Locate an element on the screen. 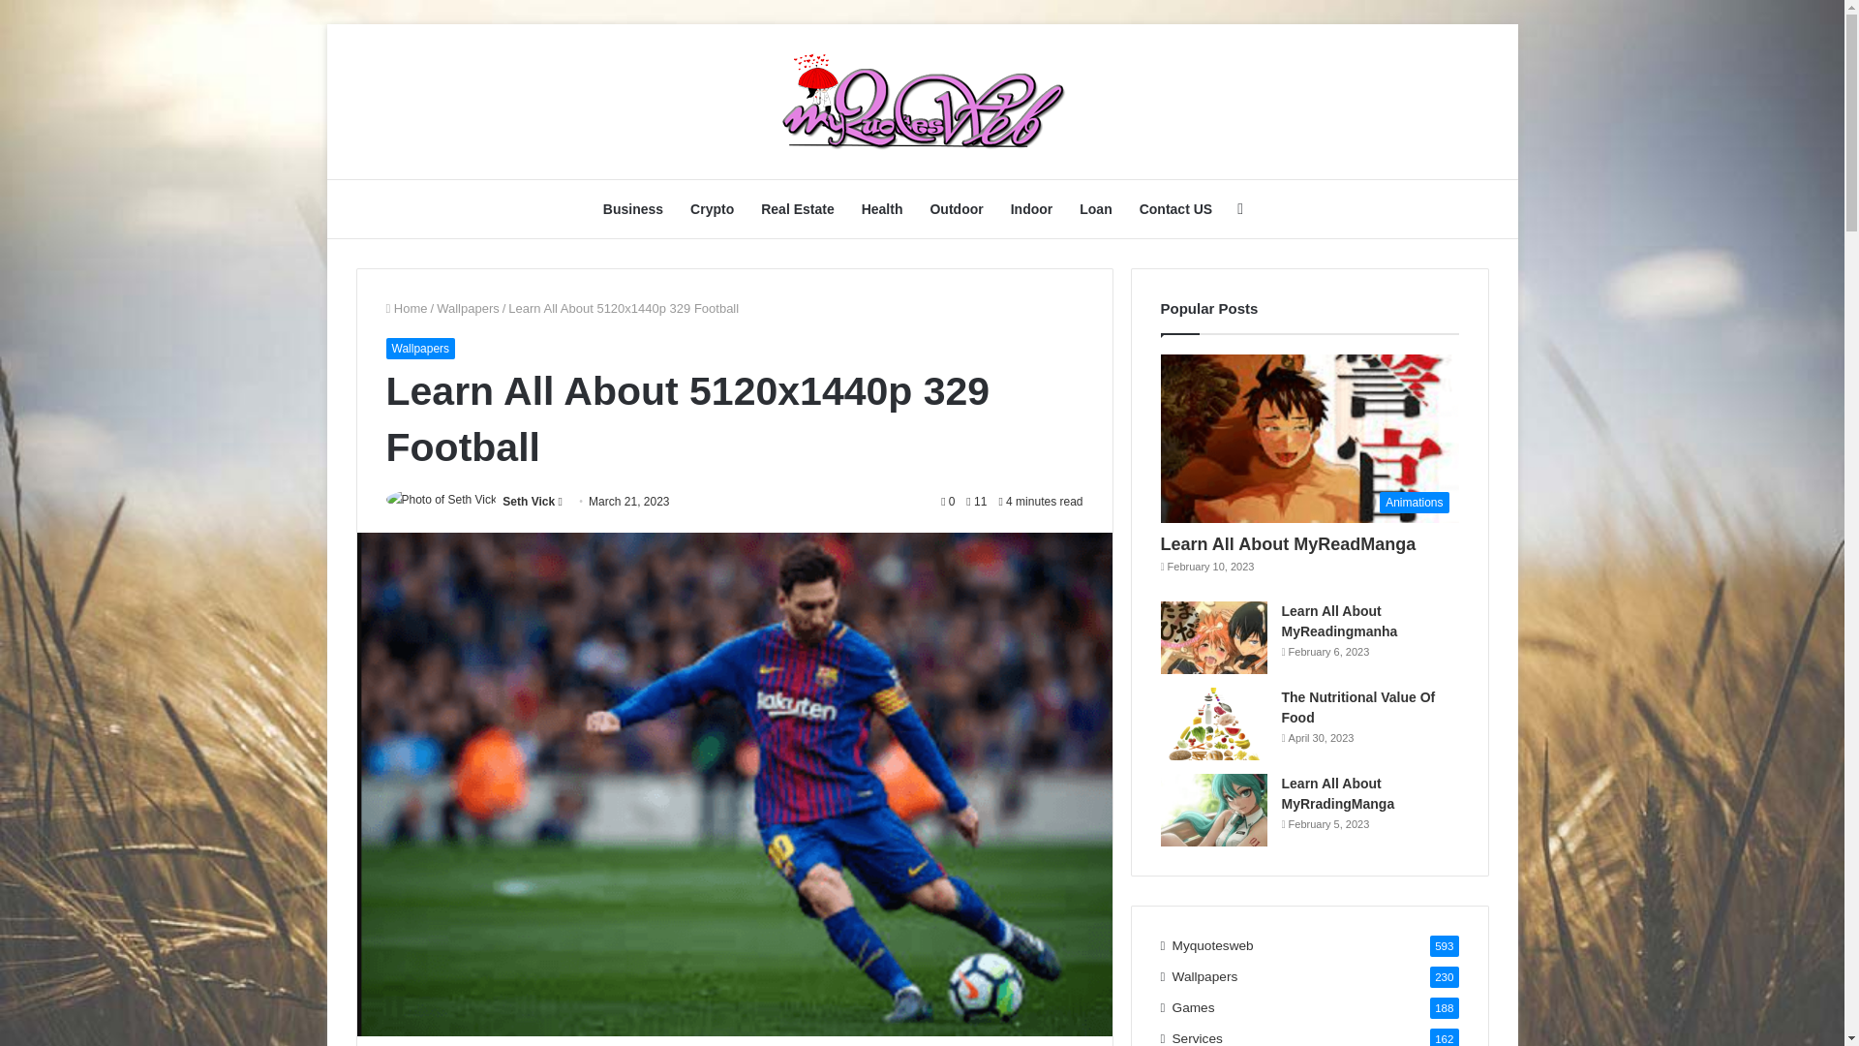 This screenshot has width=1859, height=1046. Health is located at coordinates (881, 209).